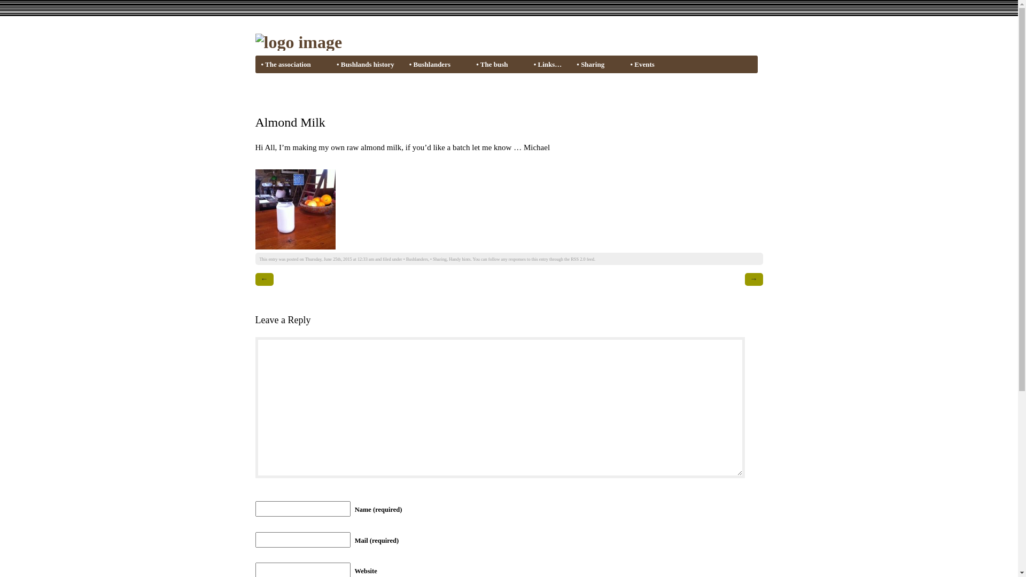  Describe the element at coordinates (578, 260) in the screenshot. I see `RSS 2.0` at that location.